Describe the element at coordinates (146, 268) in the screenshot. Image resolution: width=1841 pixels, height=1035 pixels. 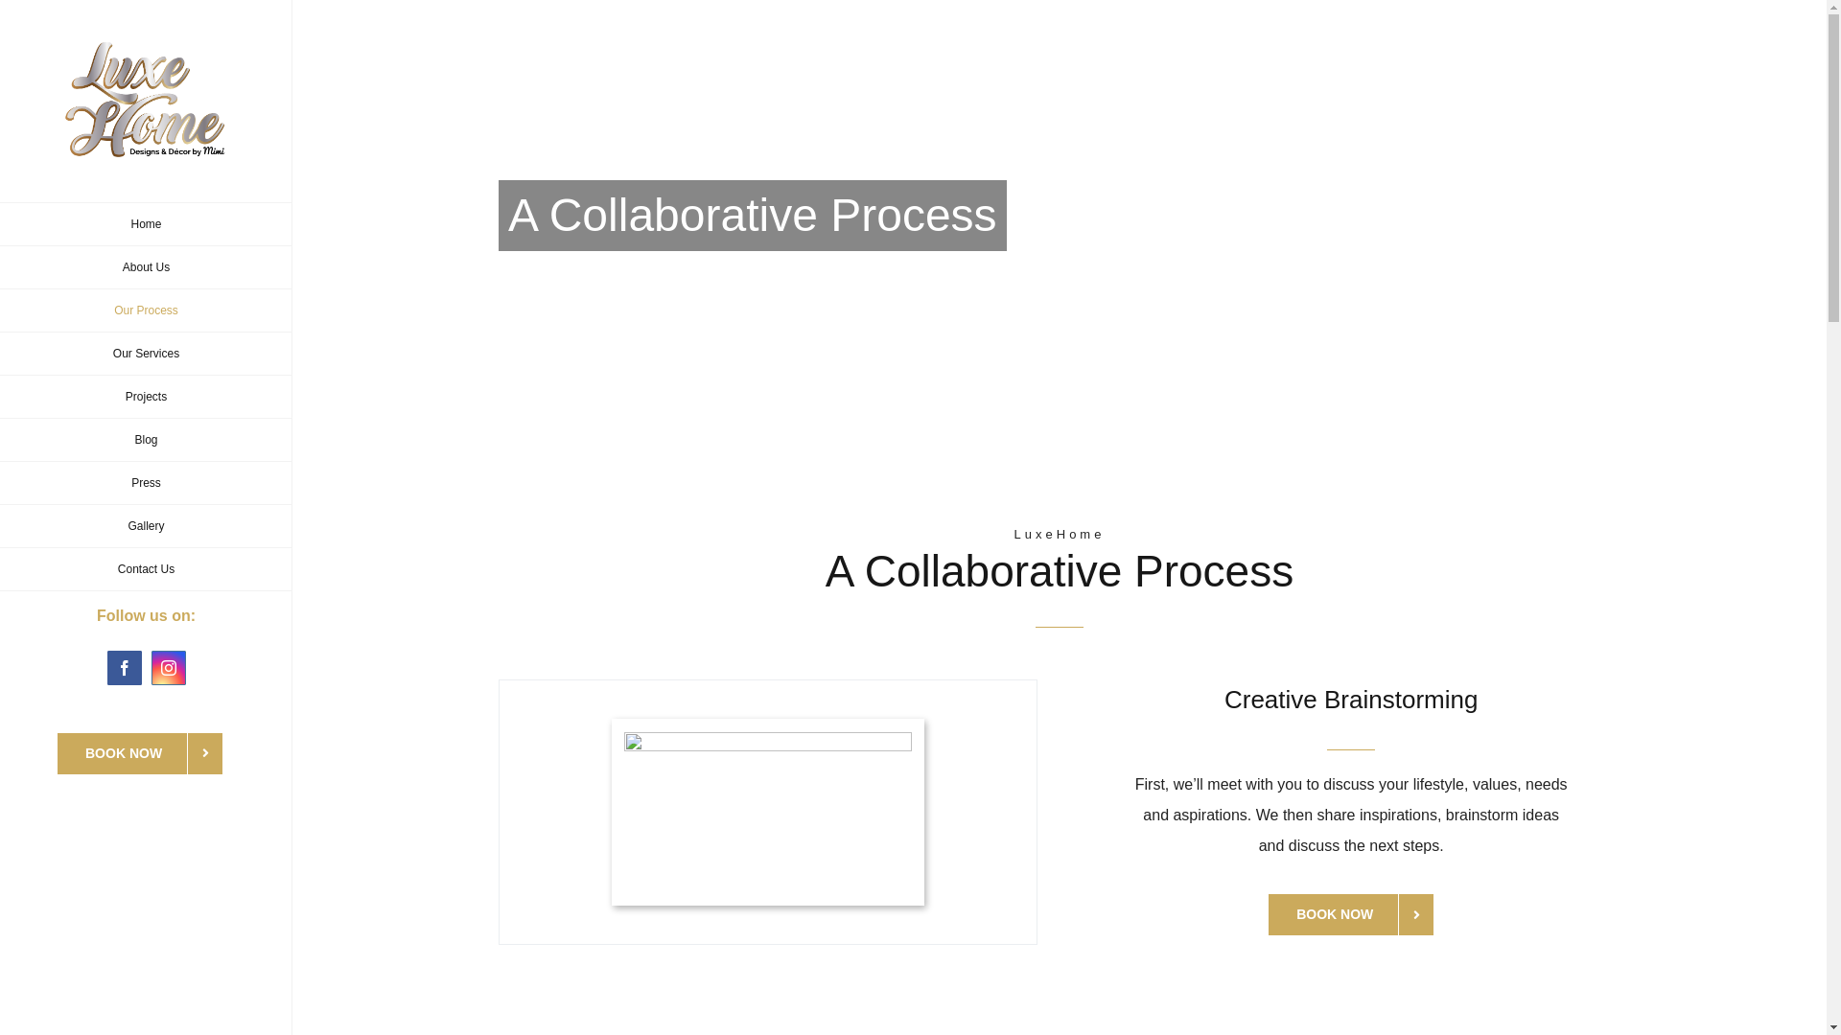
I see `About Us` at that location.